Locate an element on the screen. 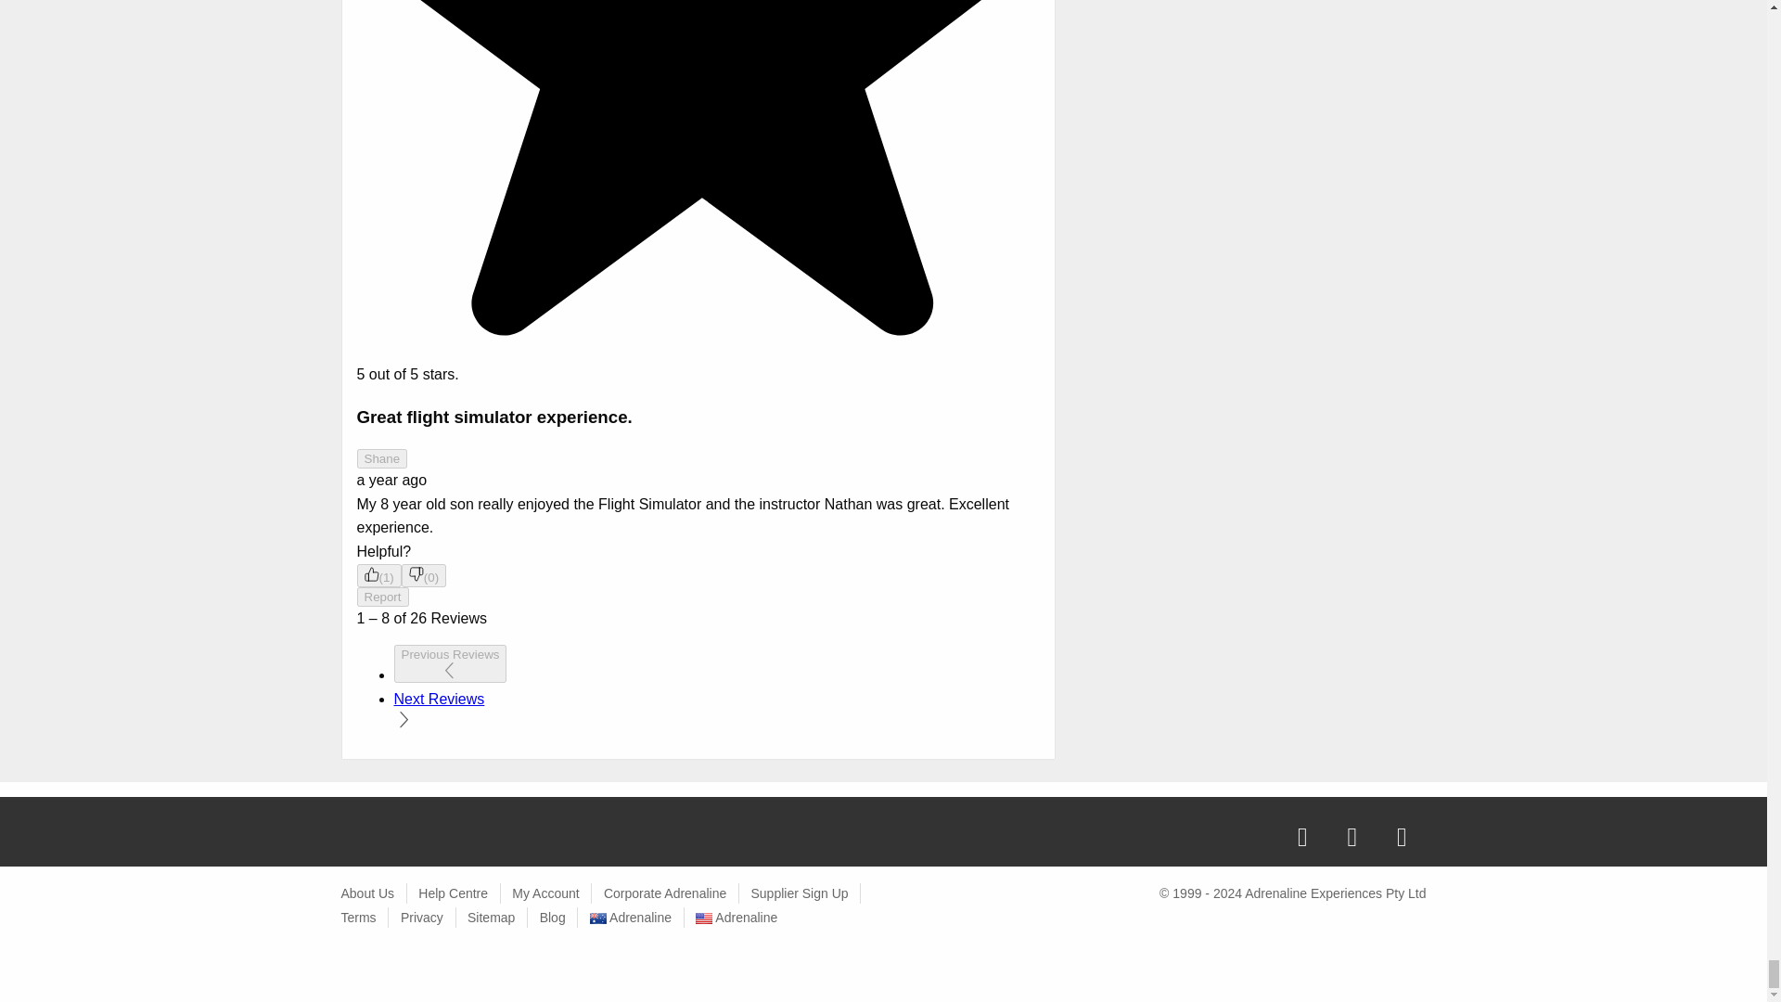  About Us is located at coordinates (368, 893).